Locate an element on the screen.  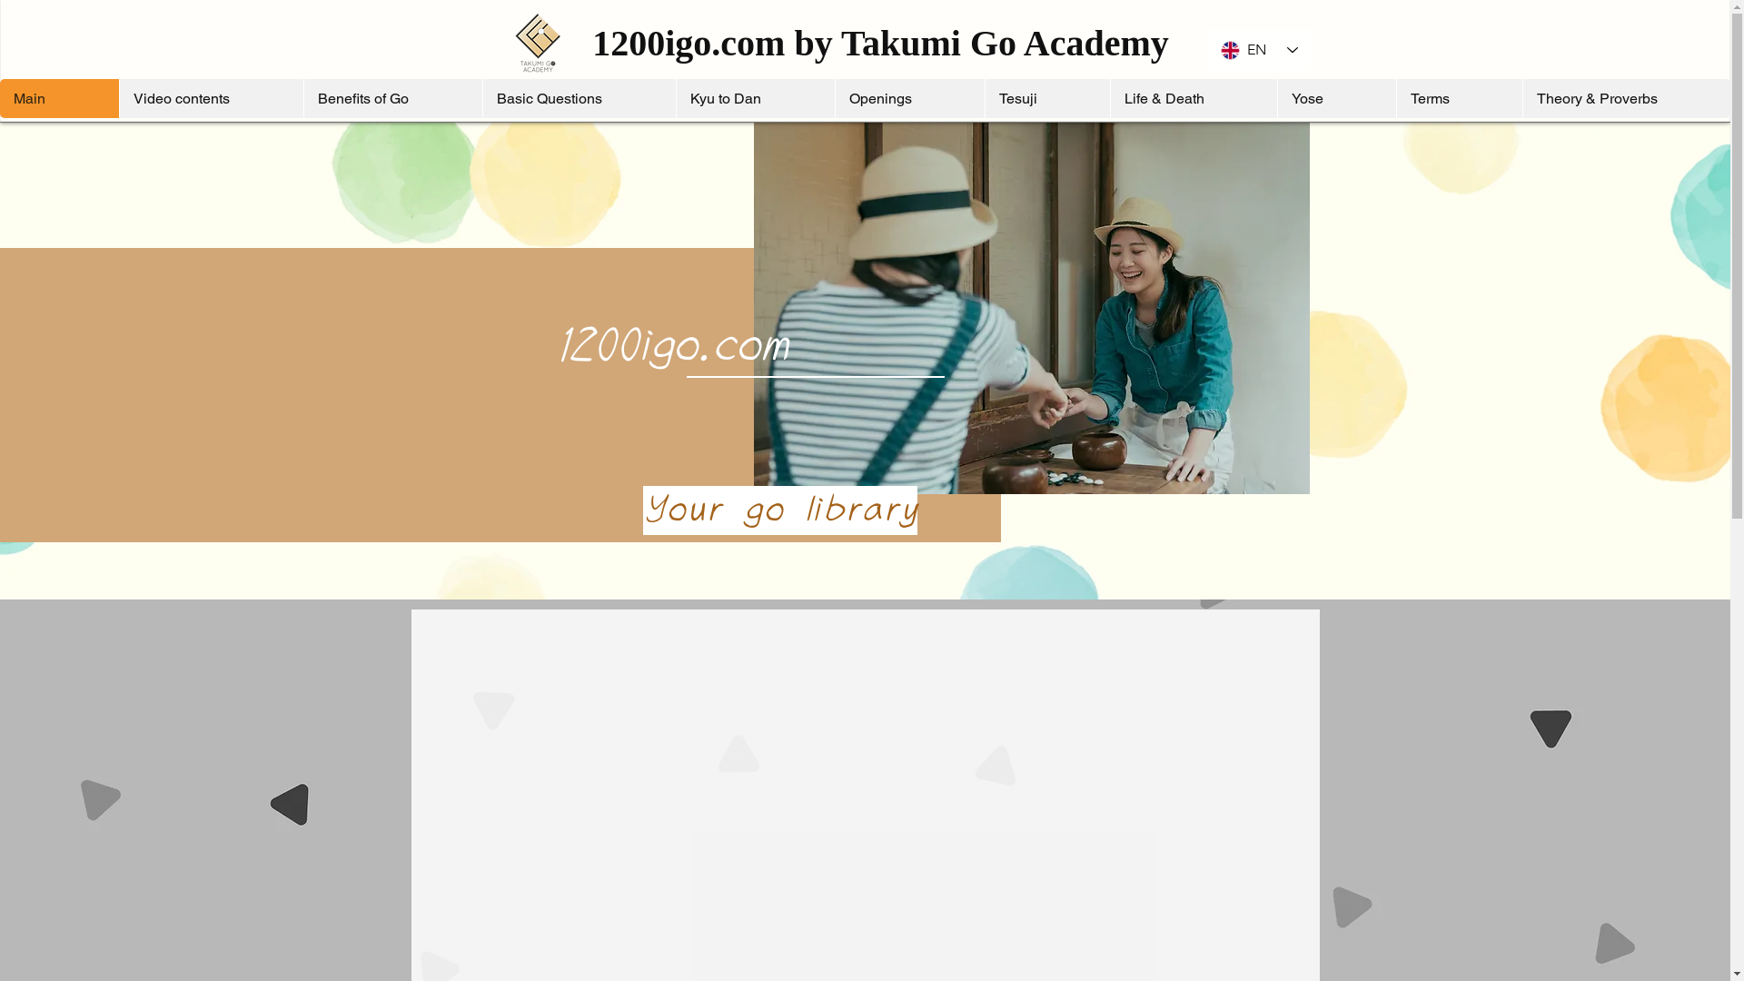
Life & Death is located at coordinates (1194, 98).